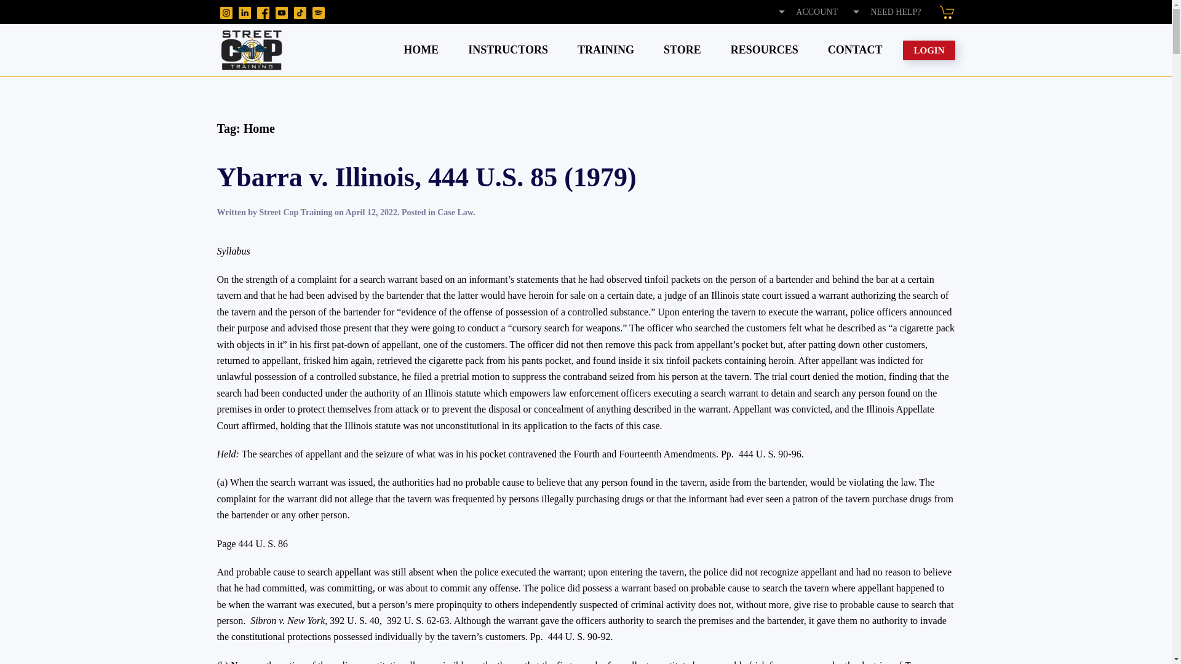 The width and height of the screenshot is (1181, 664). I want to click on TRAINING, so click(605, 50).